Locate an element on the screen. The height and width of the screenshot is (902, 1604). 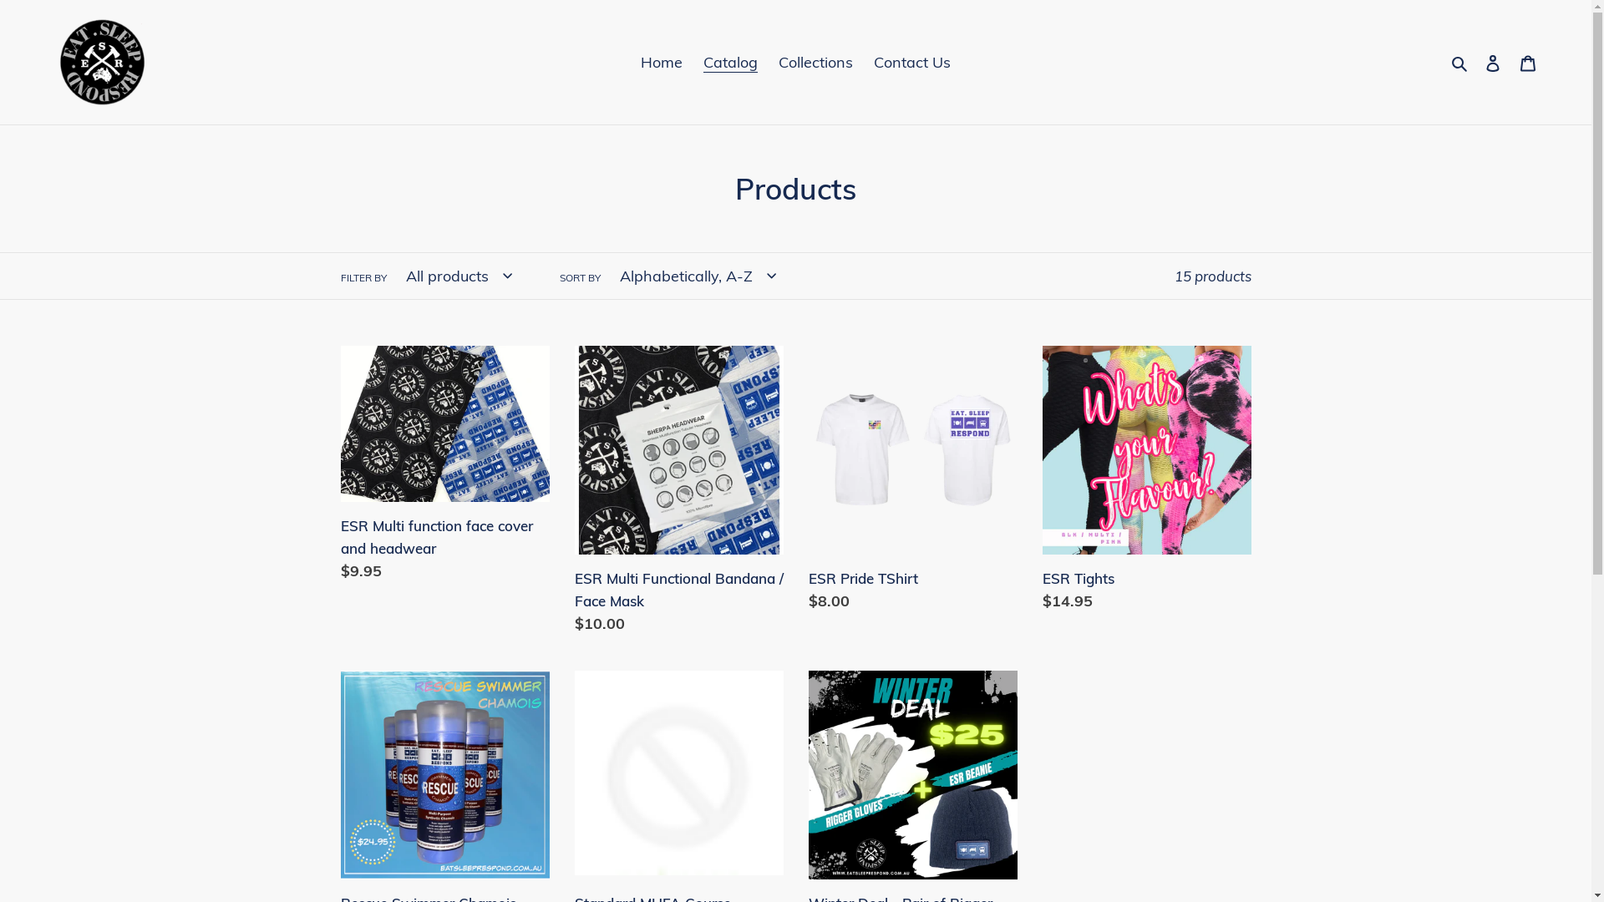
Search is located at coordinates (1460, 62).